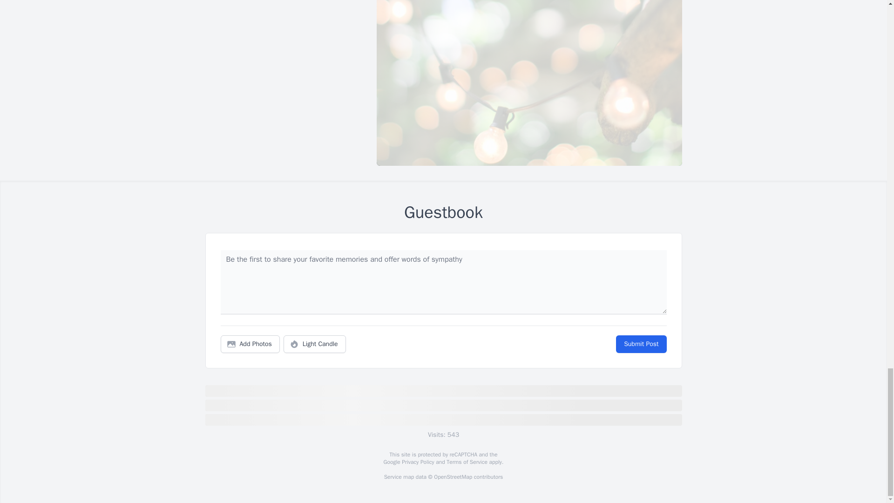  Describe the element at coordinates (467, 462) in the screenshot. I see `Terms of Service` at that location.